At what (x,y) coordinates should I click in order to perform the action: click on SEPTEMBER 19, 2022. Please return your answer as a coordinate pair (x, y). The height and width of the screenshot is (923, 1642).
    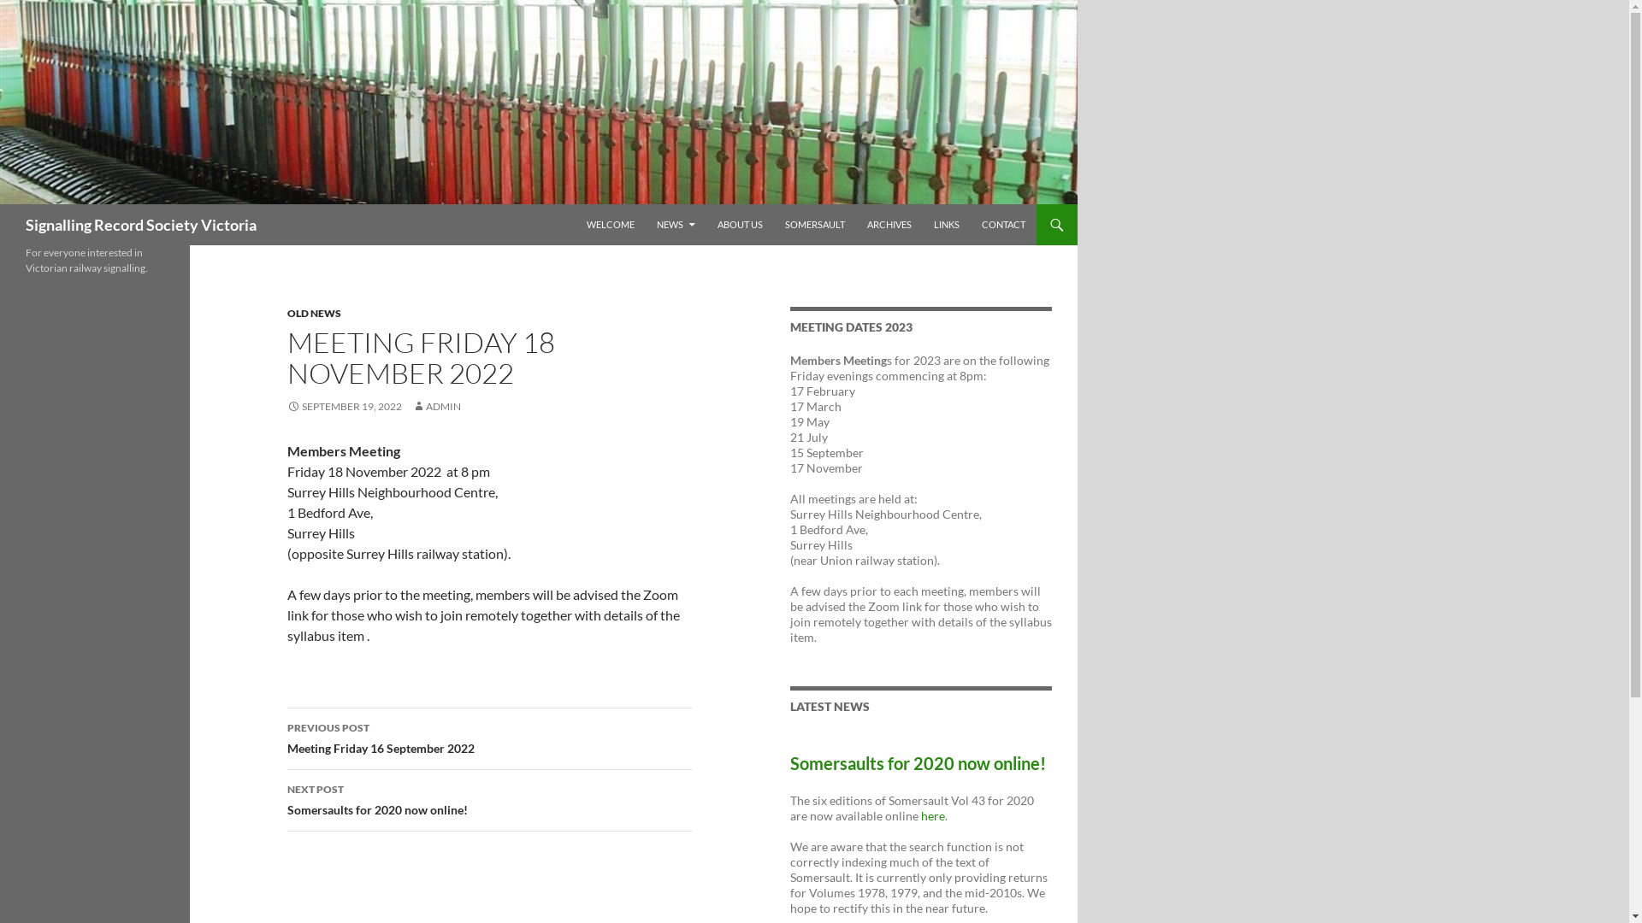
    Looking at the image, I should click on (345, 407).